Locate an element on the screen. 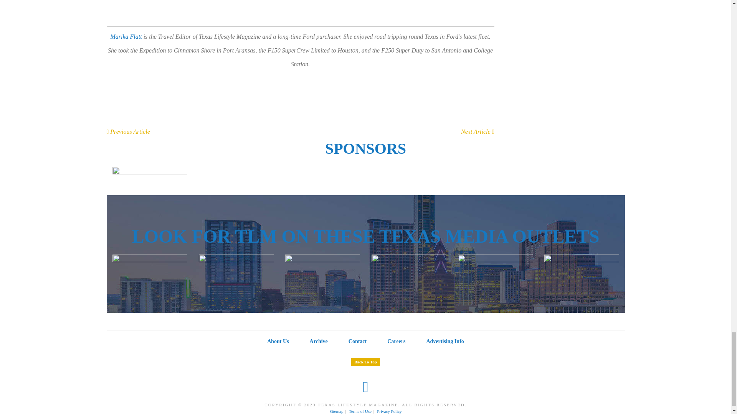 Image resolution: width=737 pixels, height=414 pixels. Studio 512 is located at coordinates (582, 278).